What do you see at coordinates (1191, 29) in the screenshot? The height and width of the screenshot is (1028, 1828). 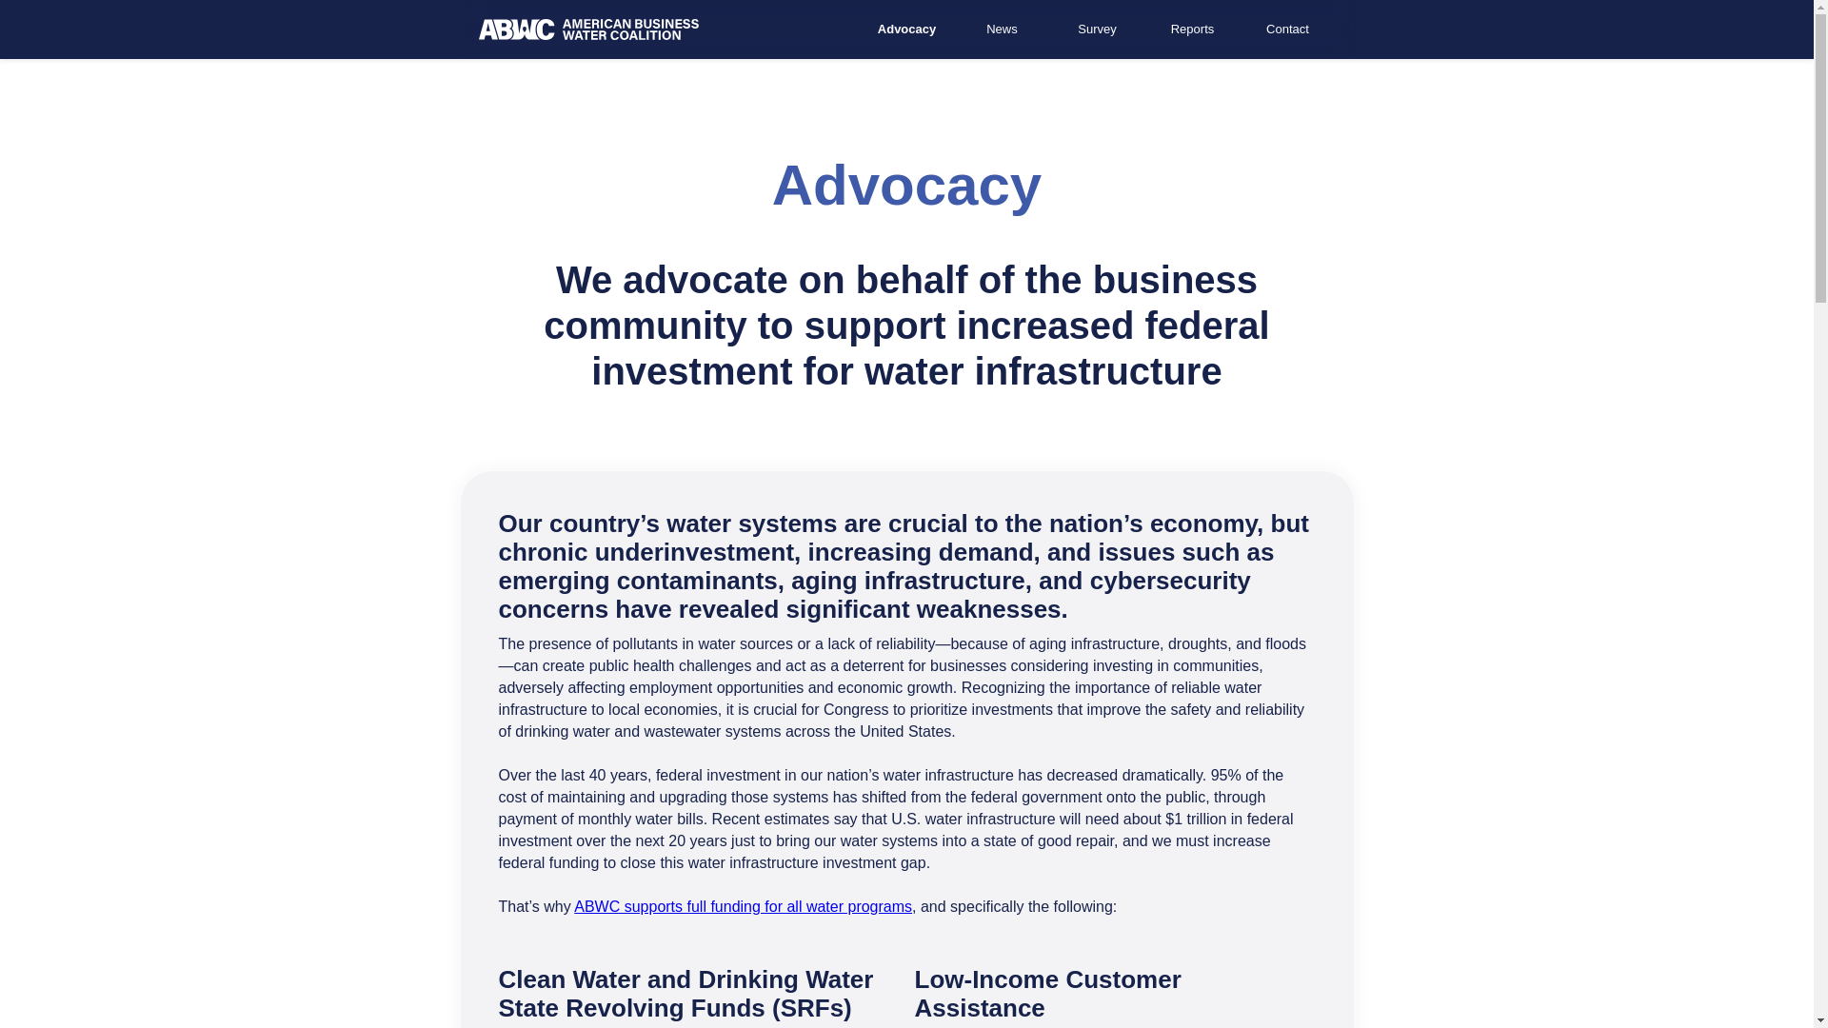 I see `Reports` at bounding box center [1191, 29].